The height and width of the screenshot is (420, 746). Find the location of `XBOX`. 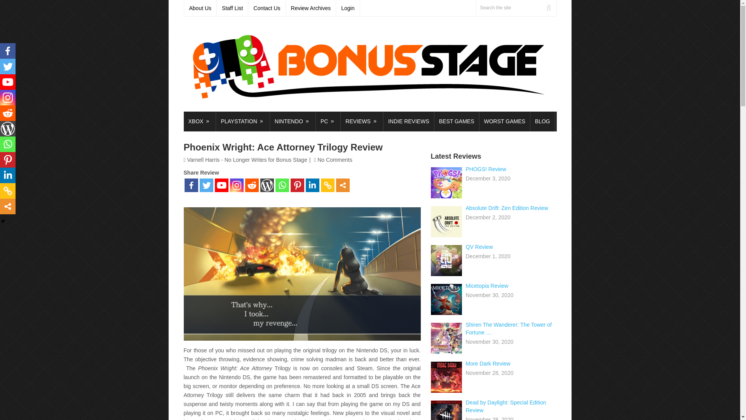

XBOX is located at coordinates (199, 121).